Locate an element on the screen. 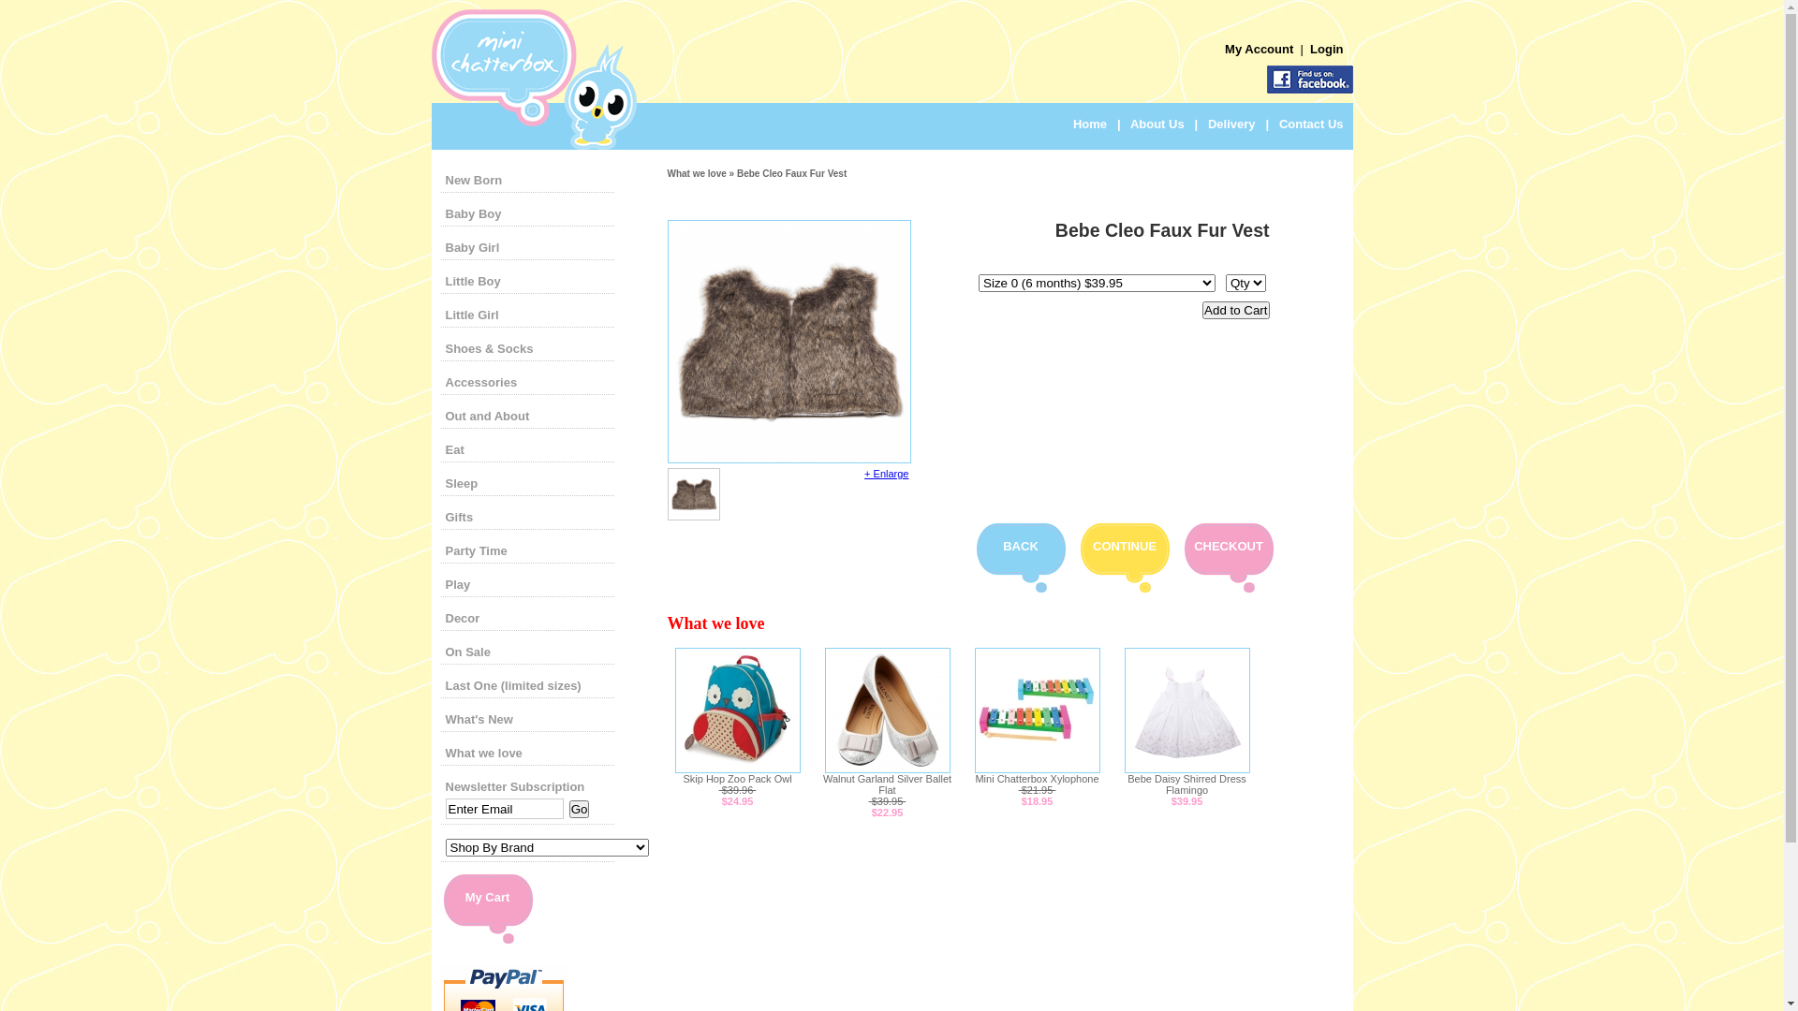 Image resolution: width=1798 pixels, height=1011 pixels. Little Boy is located at coordinates (474, 281).